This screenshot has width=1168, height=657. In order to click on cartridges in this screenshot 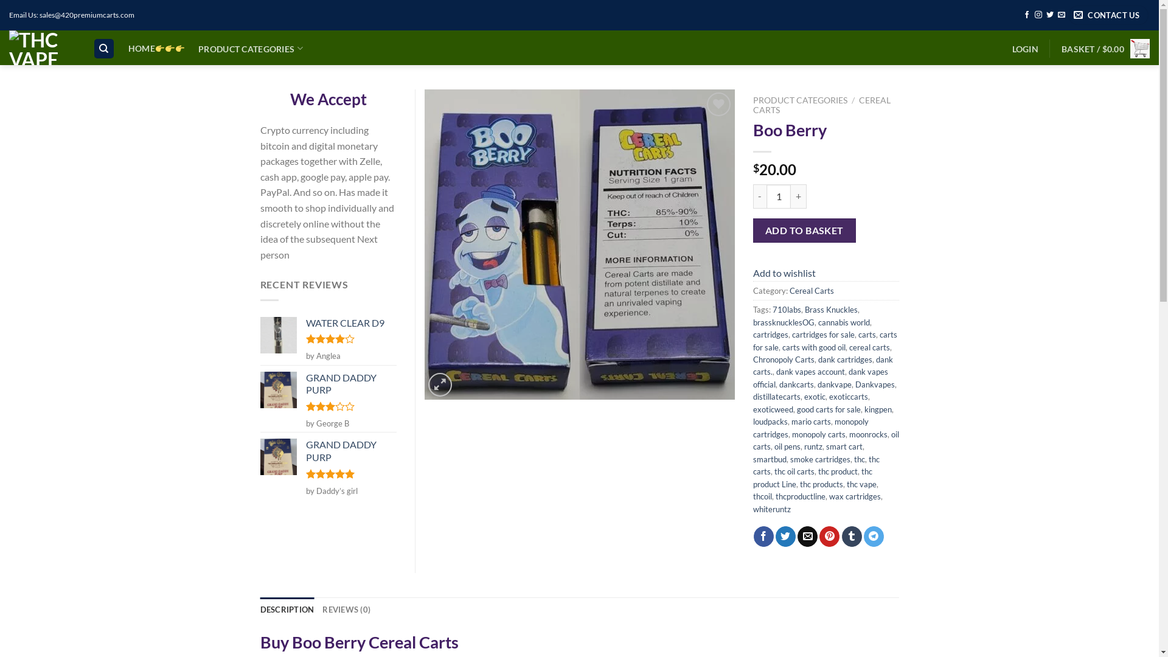, I will do `click(771, 335)`.